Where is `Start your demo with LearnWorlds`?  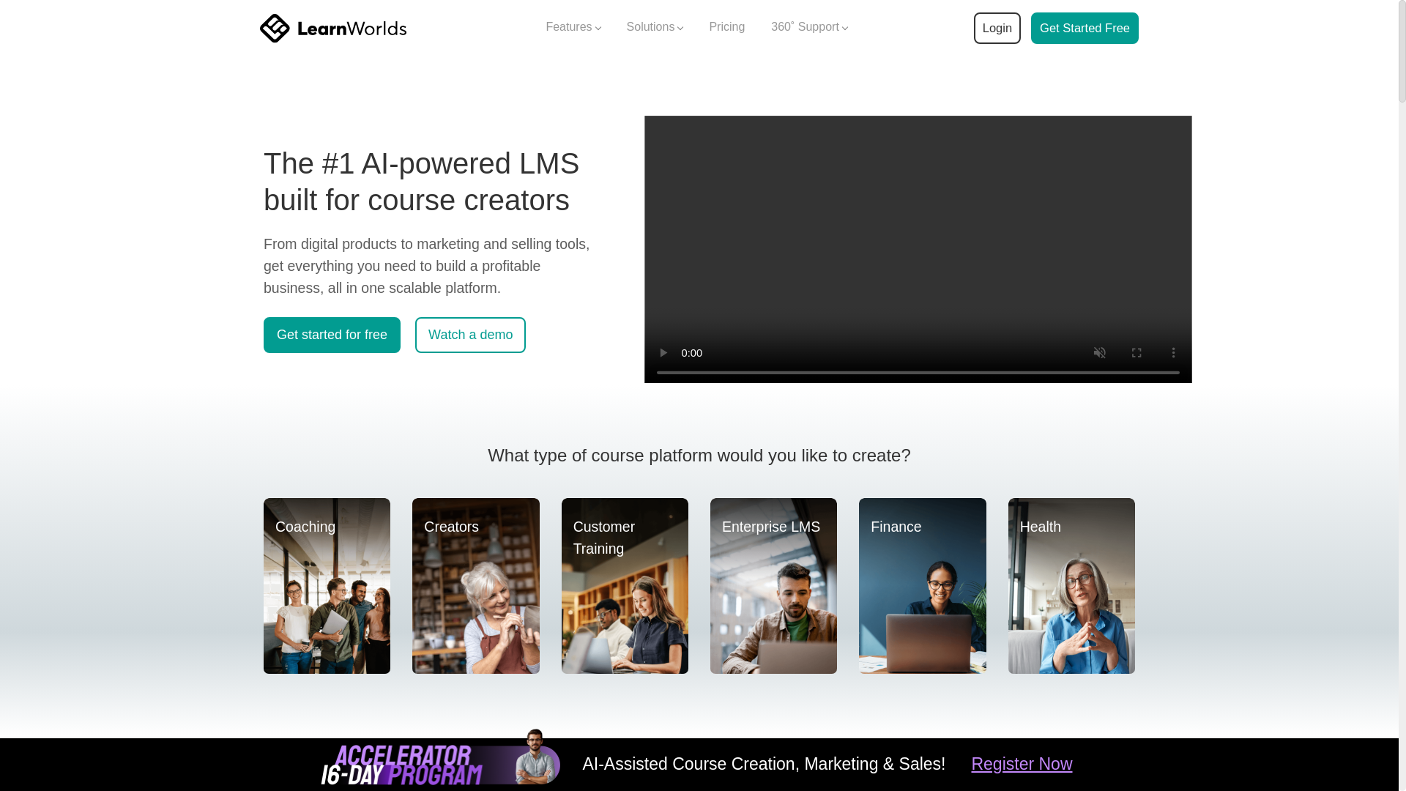
Start your demo with LearnWorlds is located at coordinates (1085, 28).